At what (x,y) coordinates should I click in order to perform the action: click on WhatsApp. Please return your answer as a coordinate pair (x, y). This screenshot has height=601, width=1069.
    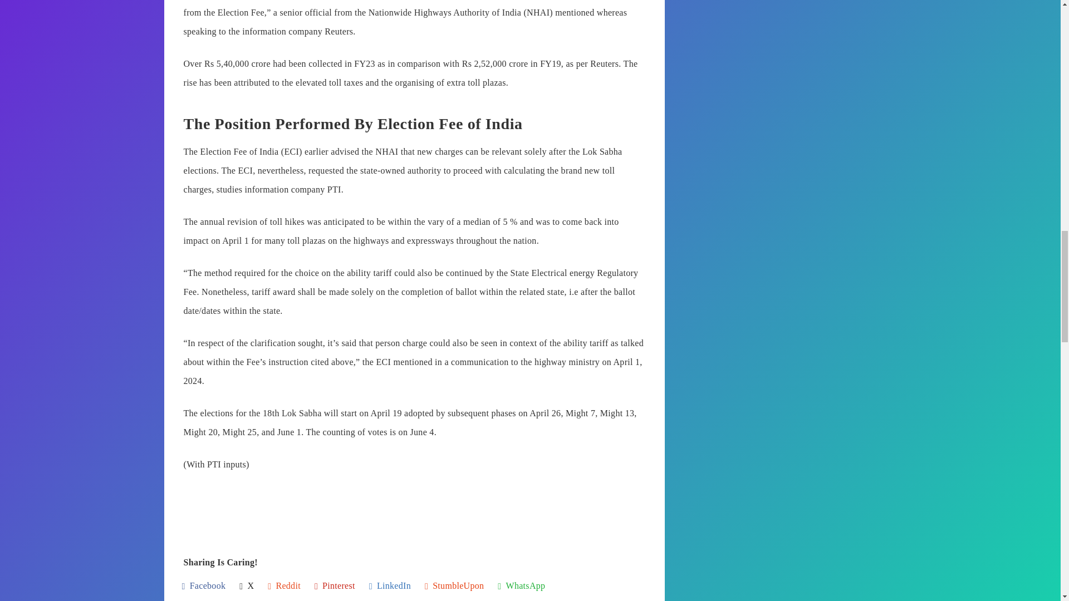
    Looking at the image, I should click on (521, 586).